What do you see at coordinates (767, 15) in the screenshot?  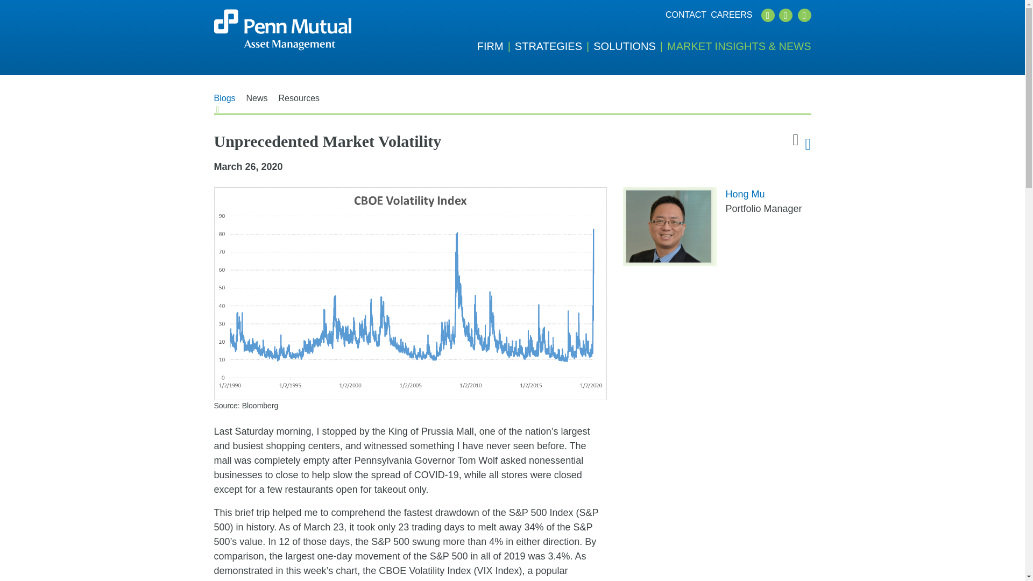 I see `Twitter` at bounding box center [767, 15].